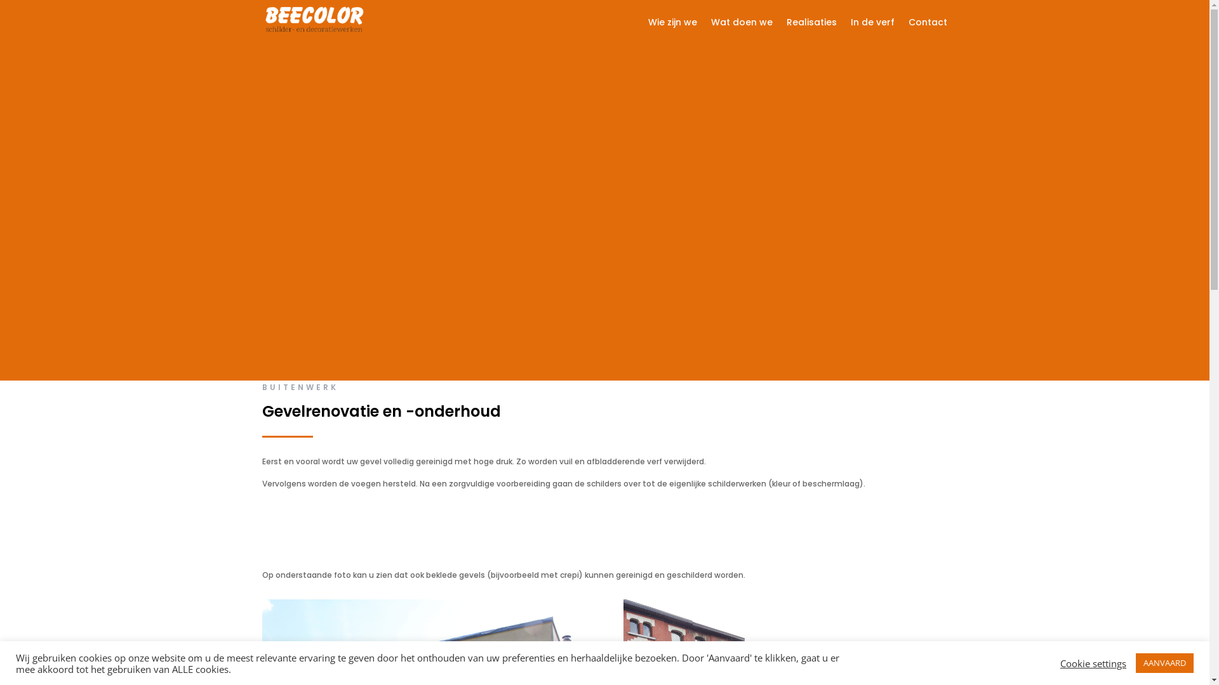 This screenshot has height=685, width=1219. I want to click on mettekst, so click(314, 19).